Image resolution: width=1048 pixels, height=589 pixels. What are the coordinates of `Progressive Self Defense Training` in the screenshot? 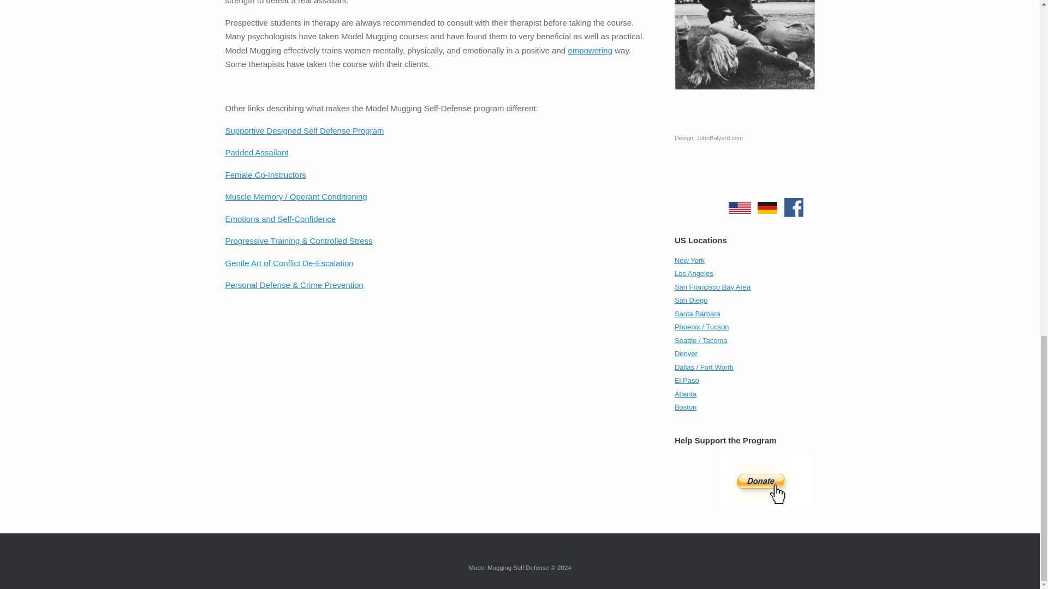 It's located at (298, 241).